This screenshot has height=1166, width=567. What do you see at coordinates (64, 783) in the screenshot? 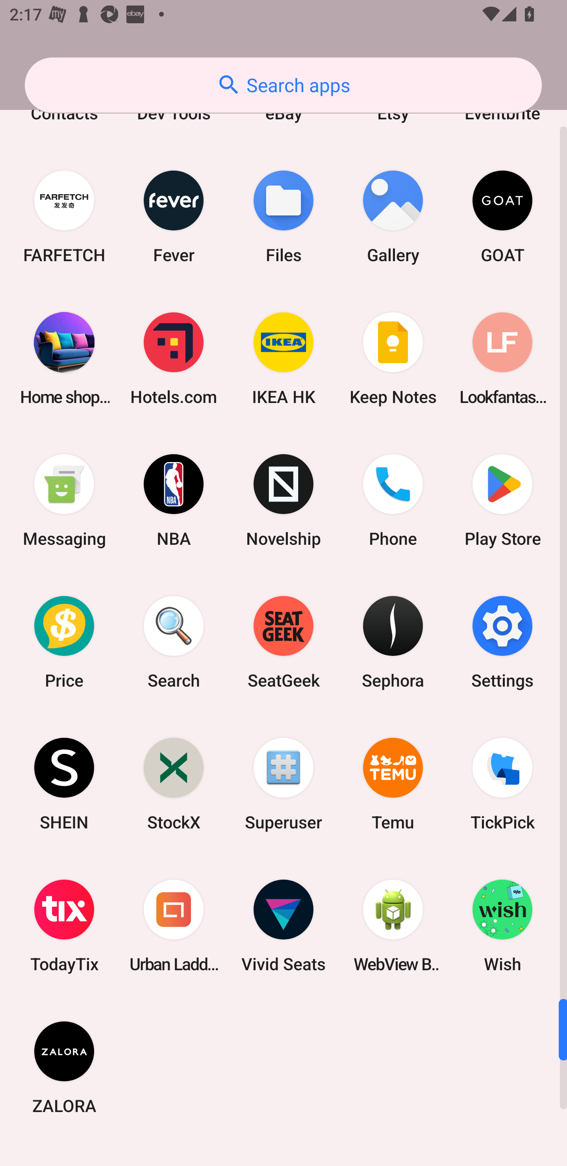
I see `SHEIN` at bounding box center [64, 783].